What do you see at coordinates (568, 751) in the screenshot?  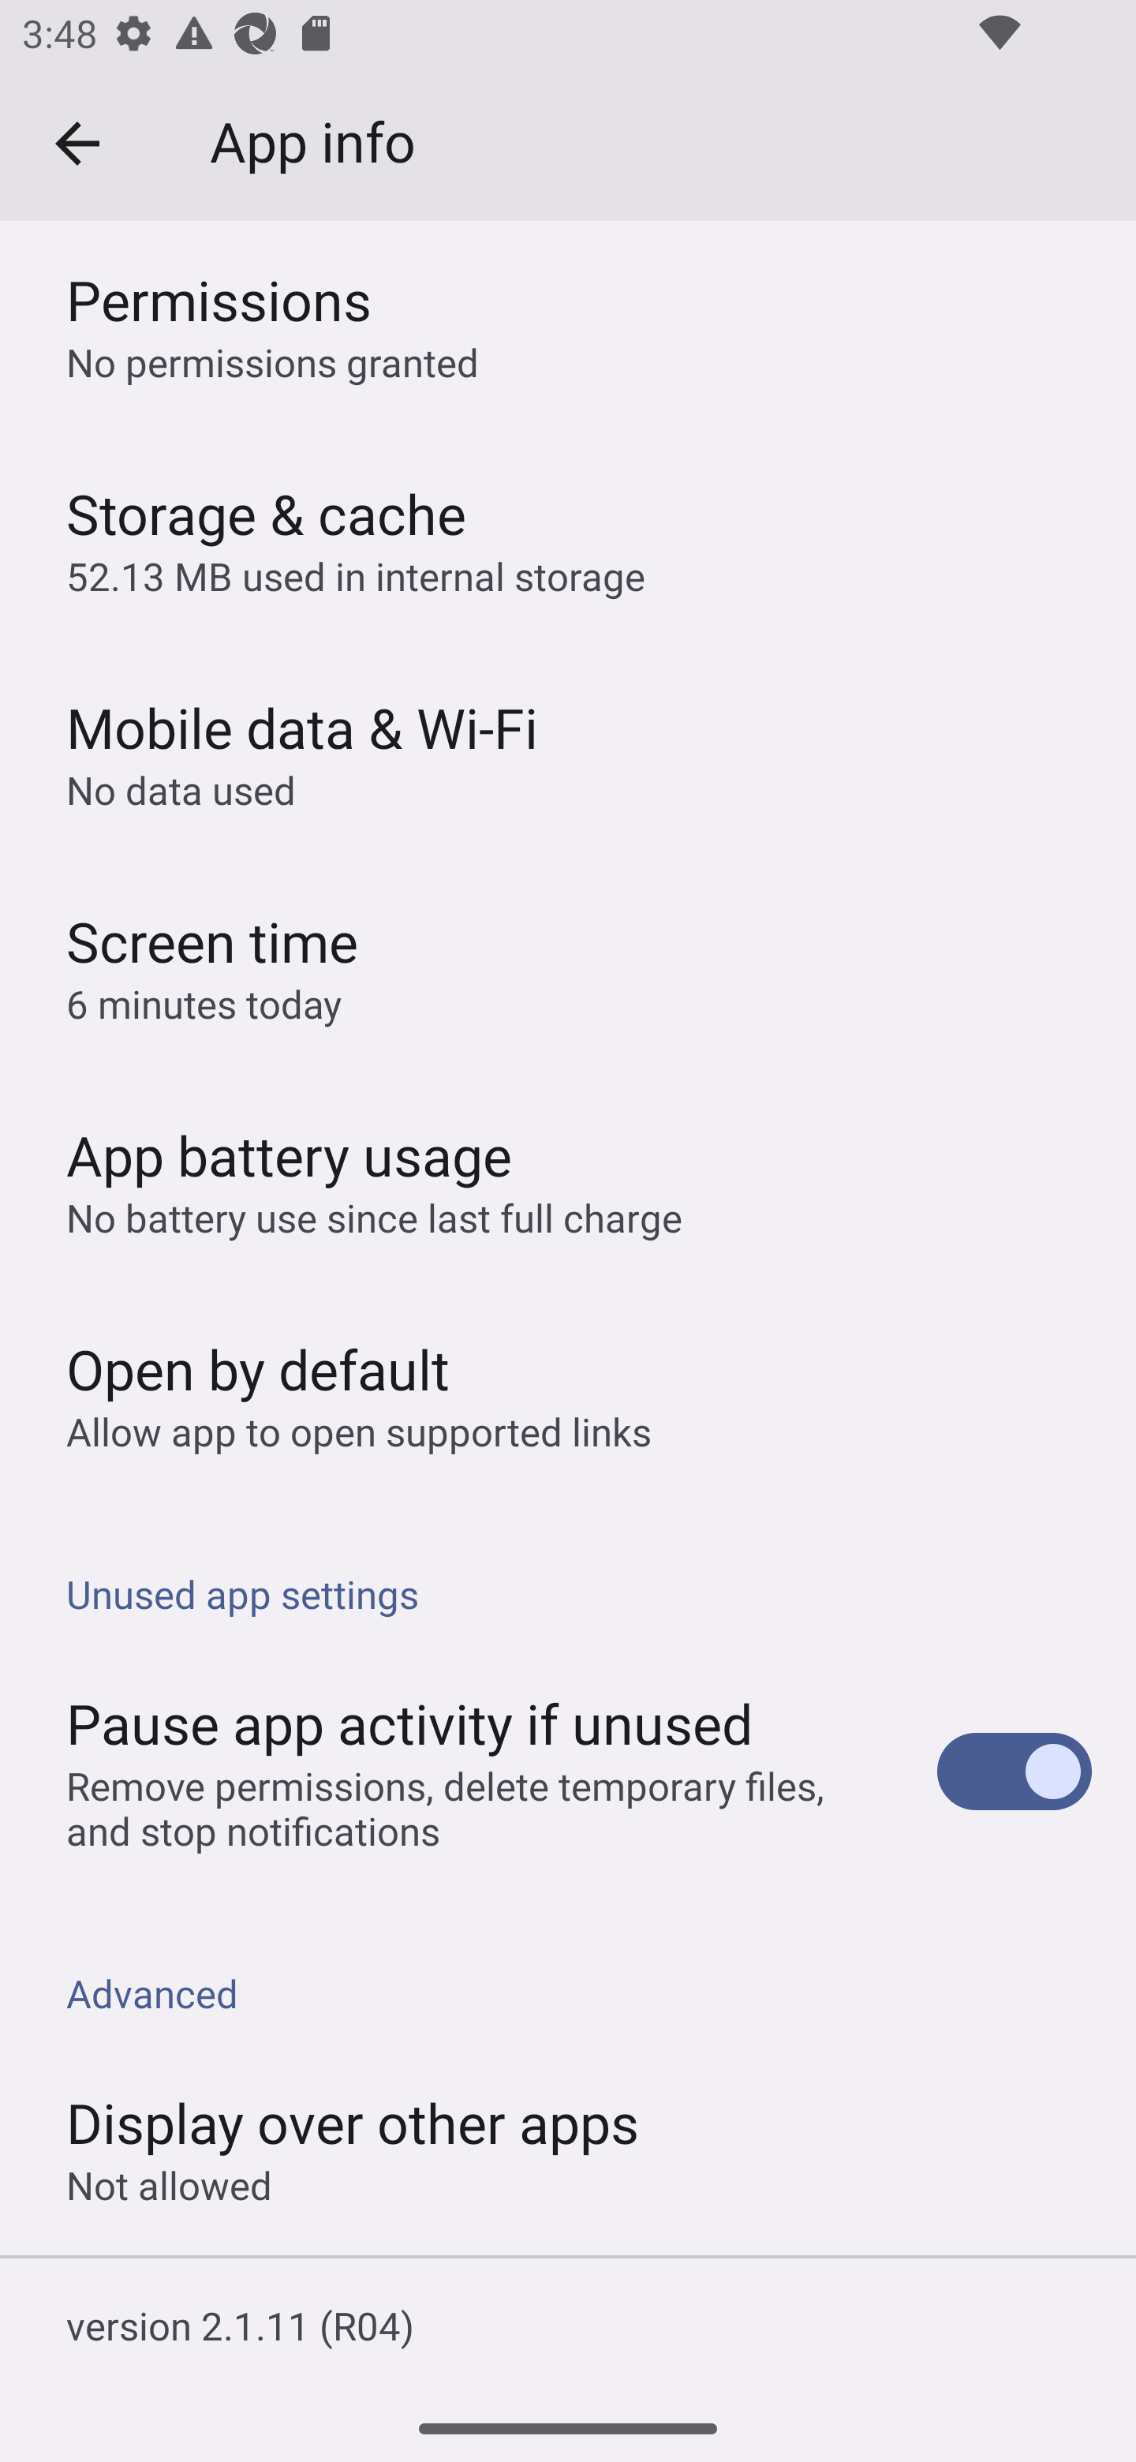 I see `Mobile data & Wi‑Fi No data used` at bounding box center [568, 751].